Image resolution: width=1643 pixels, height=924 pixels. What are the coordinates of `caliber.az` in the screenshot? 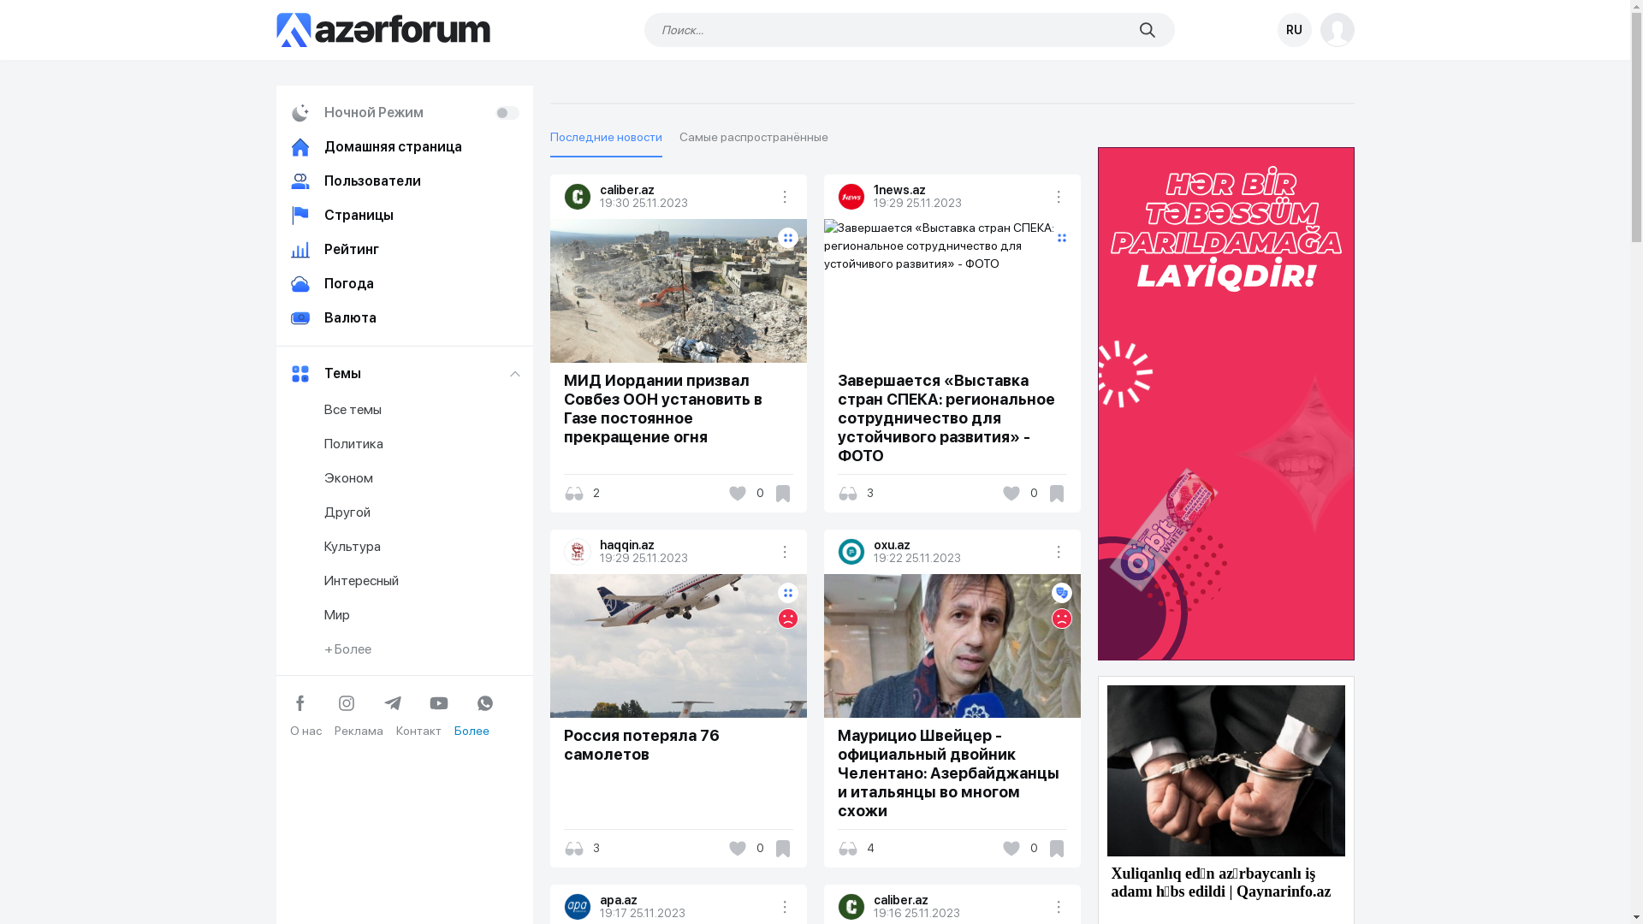 It's located at (851, 907).